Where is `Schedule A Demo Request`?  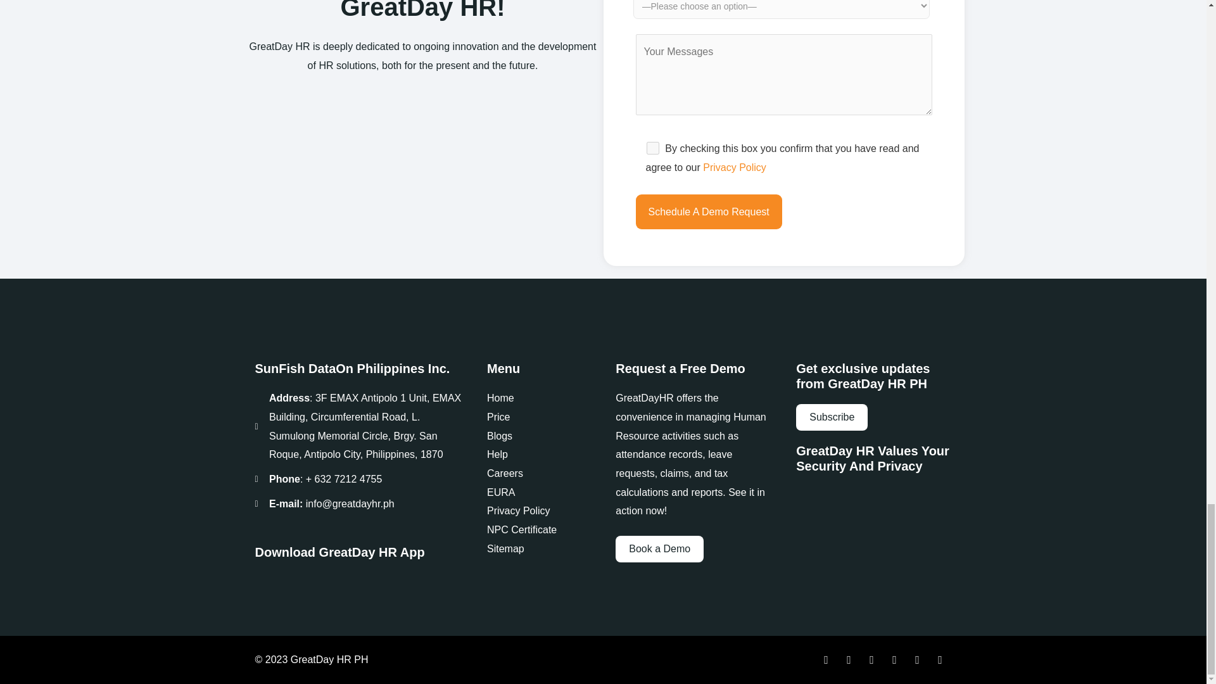 Schedule A Demo Request is located at coordinates (709, 212).